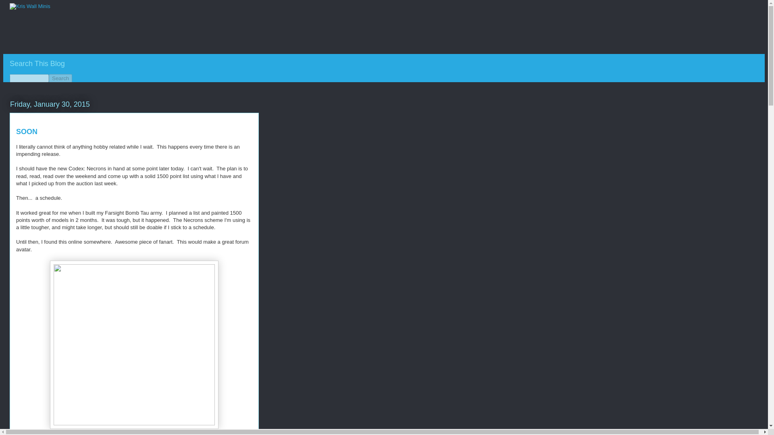 This screenshot has width=774, height=435. Describe the element at coordinates (29, 78) in the screenshot. I see `search` at that location.